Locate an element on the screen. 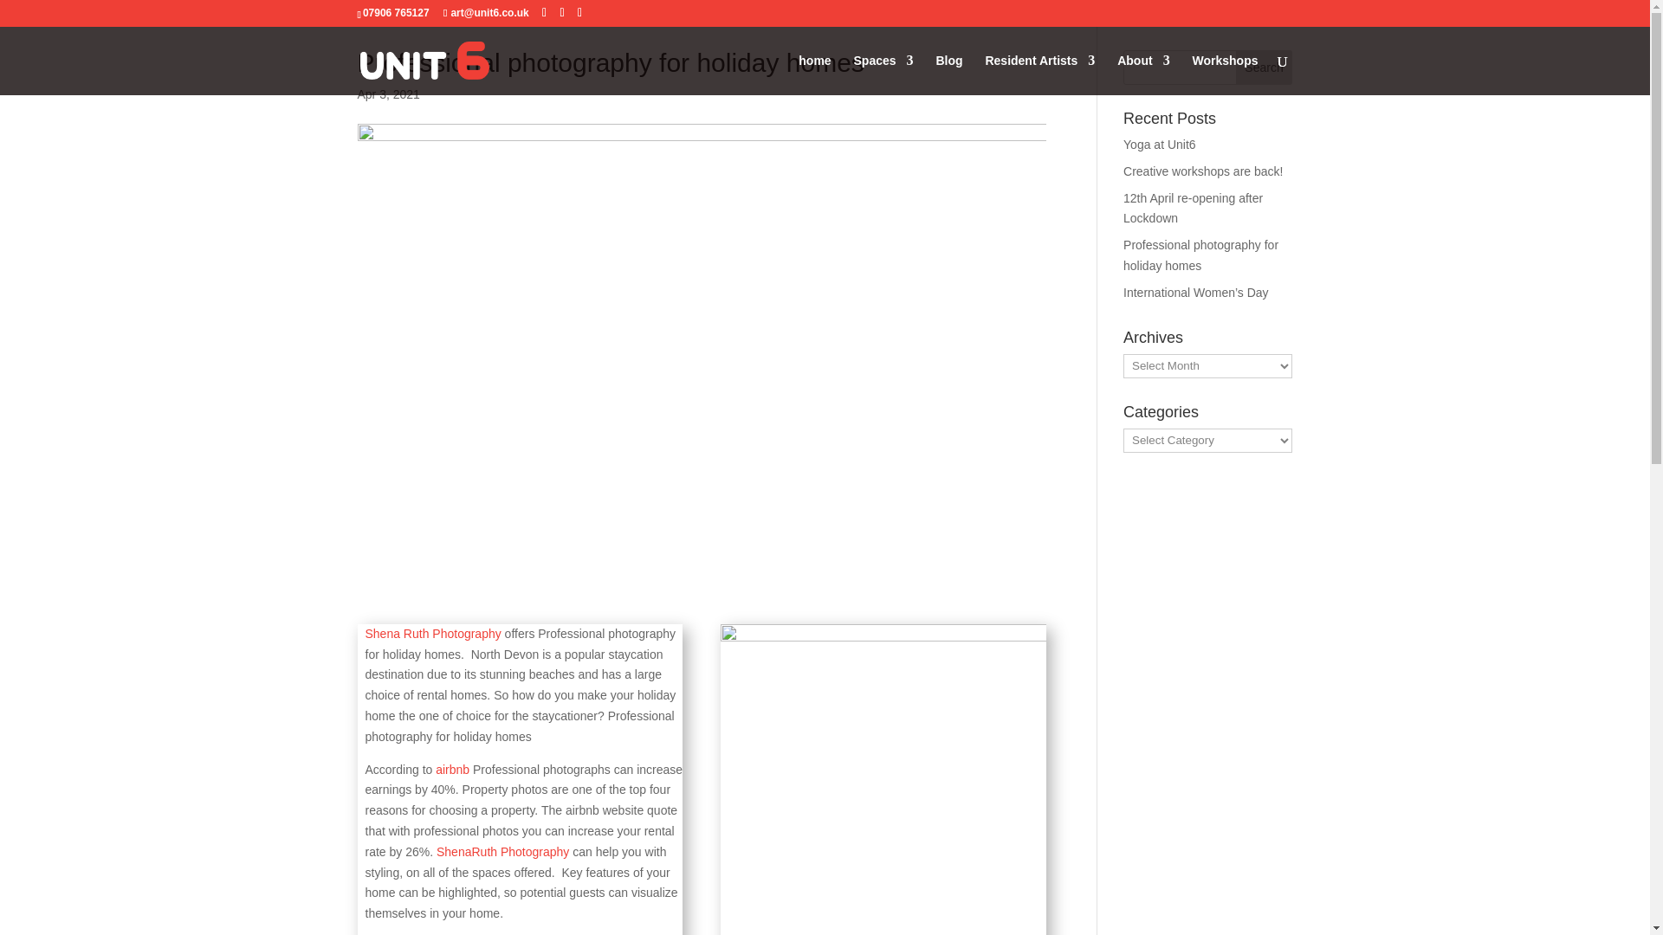  Workshops is located at coordinates (1225, 74).